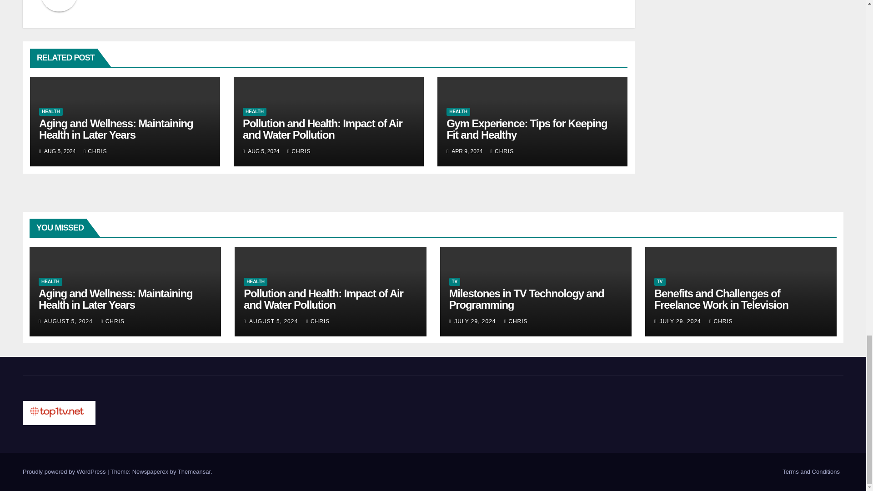 This screenshot has height=491, width=873. I want to click on HEALTH, so click(254, 111).